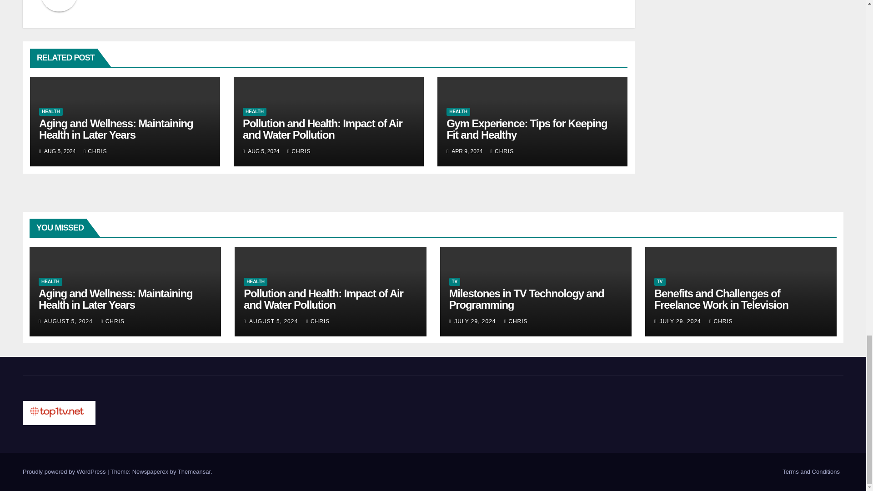 This screenshot has height=491, width=873. I want to click on HEALTH, so click(254, 111).